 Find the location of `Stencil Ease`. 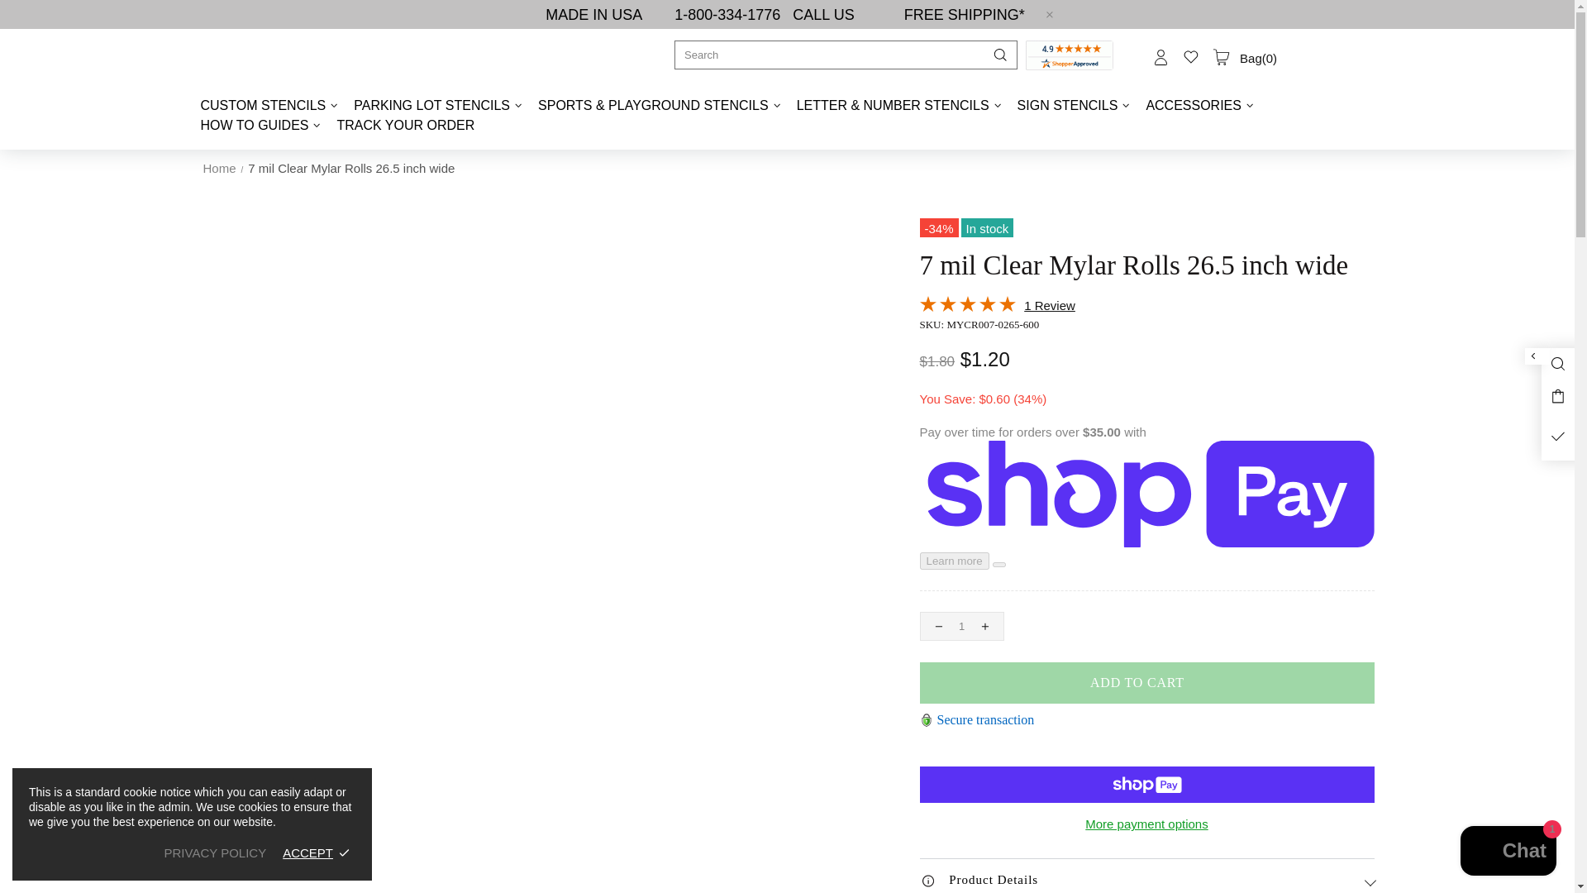

Stencil Ease is located at coordinates (303, 56).